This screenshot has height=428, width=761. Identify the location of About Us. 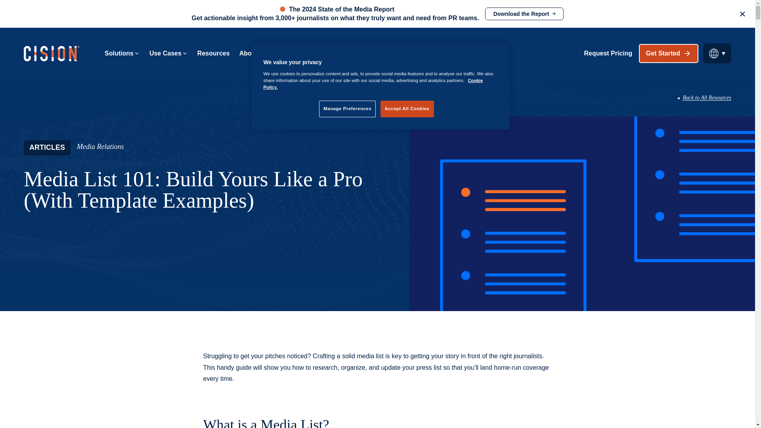
(257, 53).